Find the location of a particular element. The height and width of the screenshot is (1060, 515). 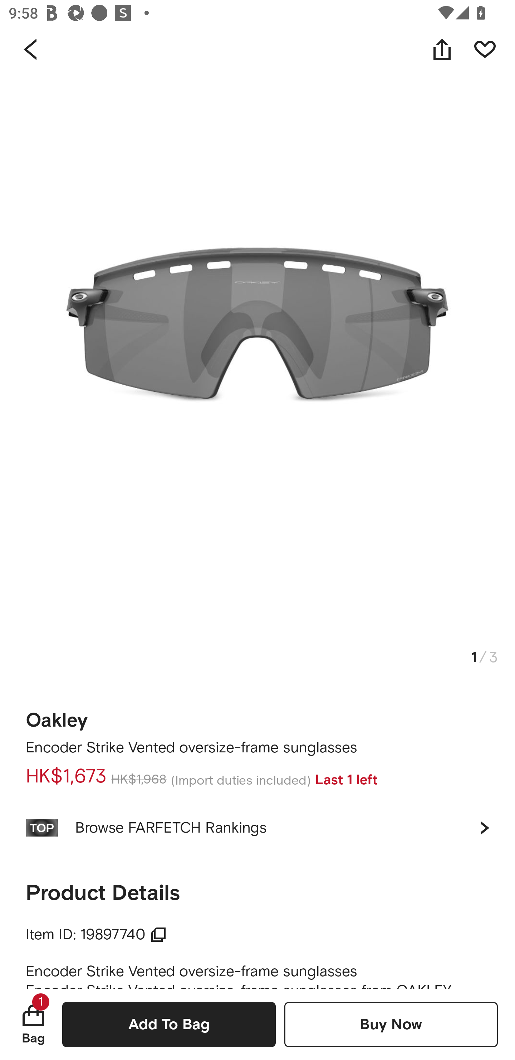

Bag 1 is located at coordinates (33, 1024).